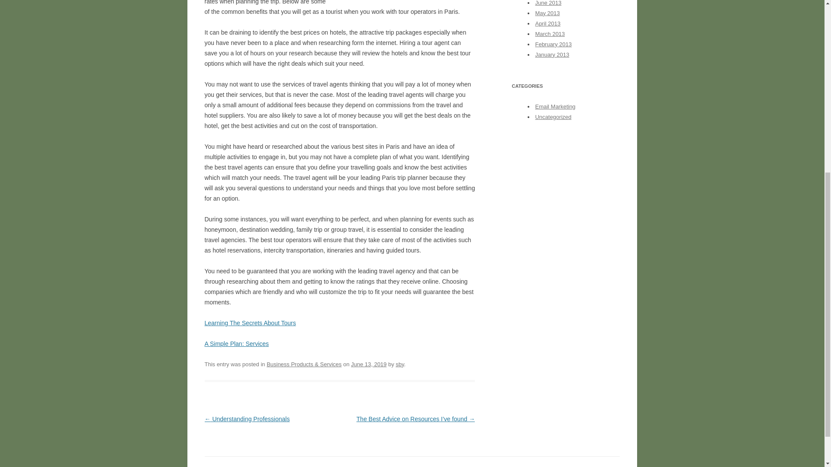  Describe the element at coordinates (548, 3) in the screenshot. I see `June 2013` at that location.